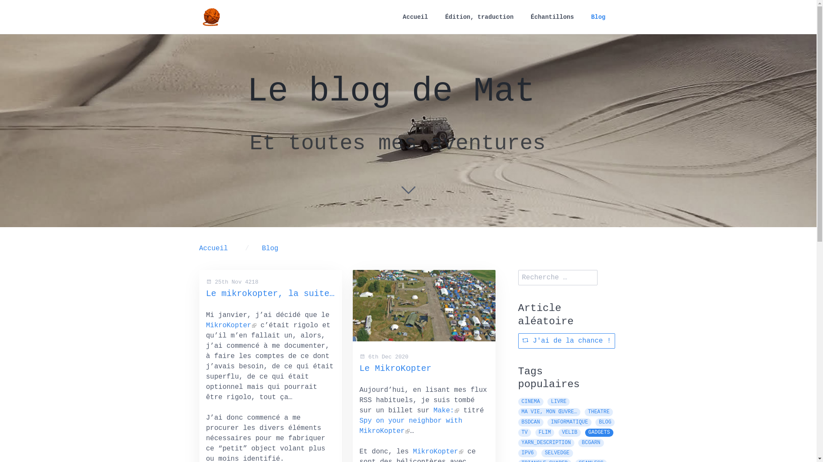 The image size is (823, 462). I want to click on Make:, so click(446, 410).